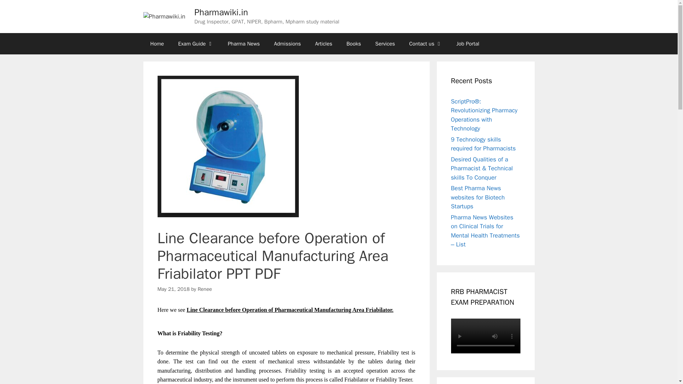 This screenshot has width=683, height=384. Describe the element at coordinates (221, 12) in the screenshot. I see `Pharmawiki.in` at that location.